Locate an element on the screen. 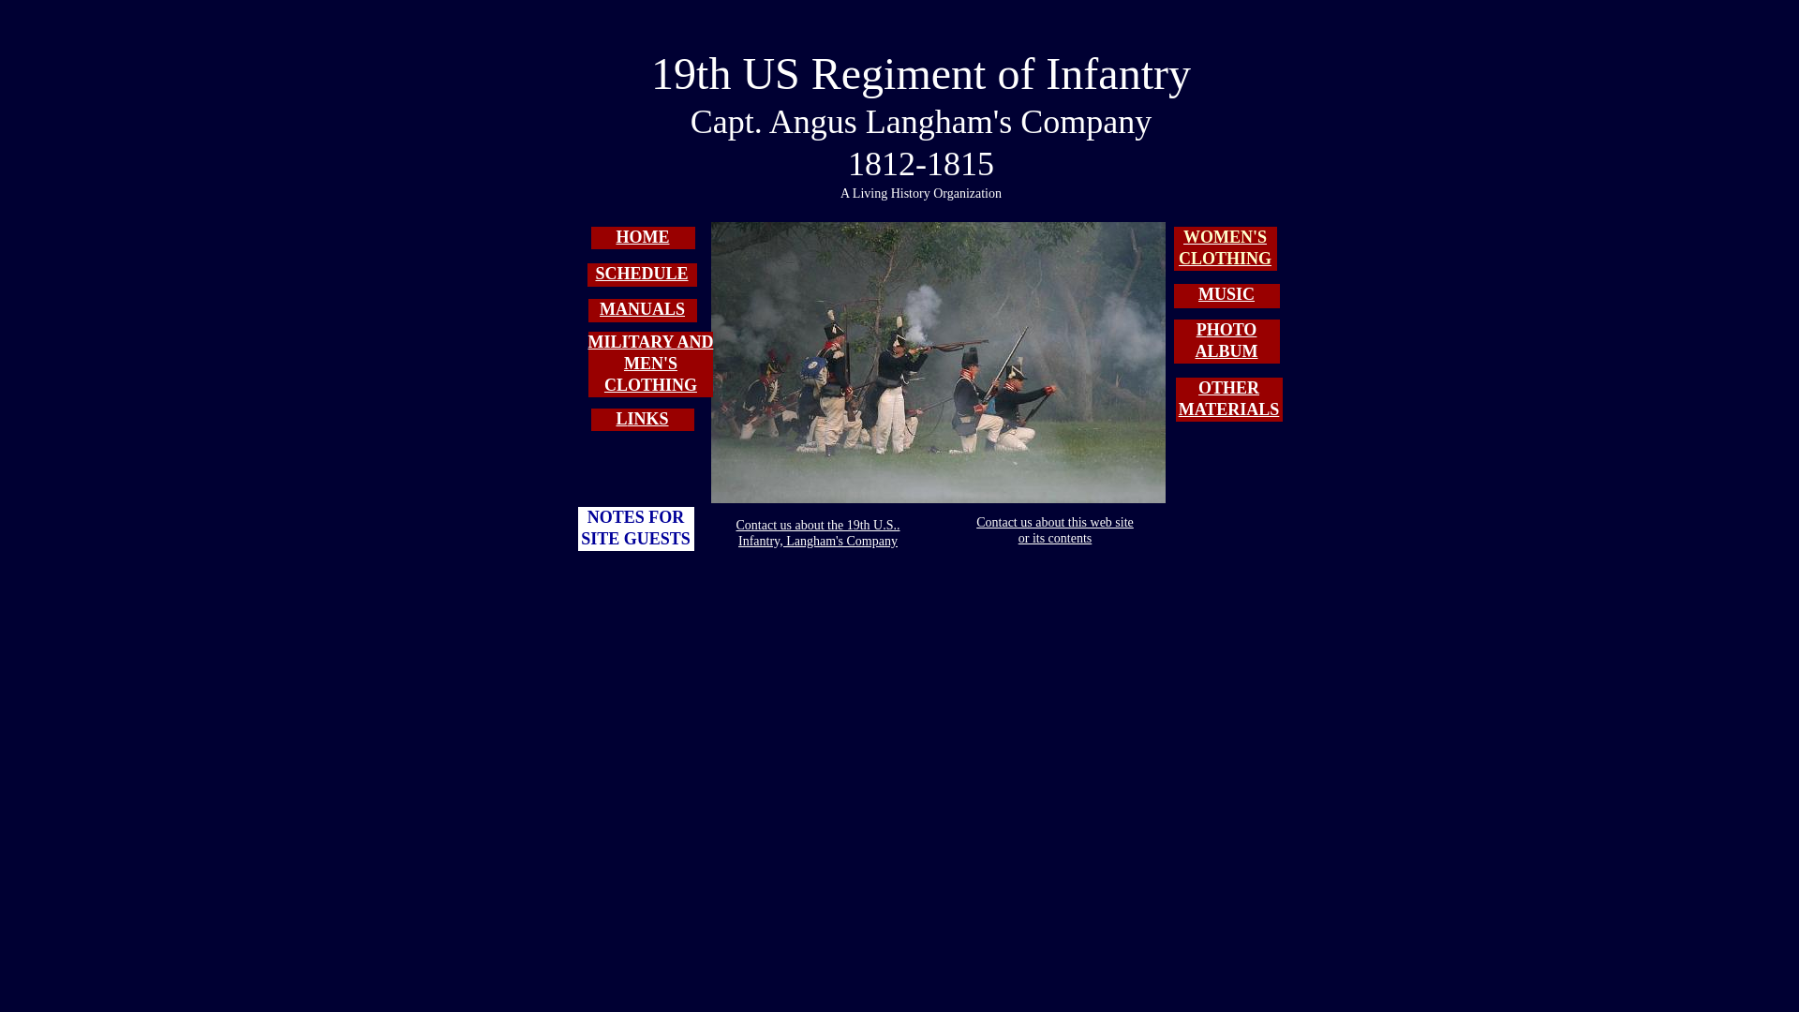  L is located at coordinates (621, 420).